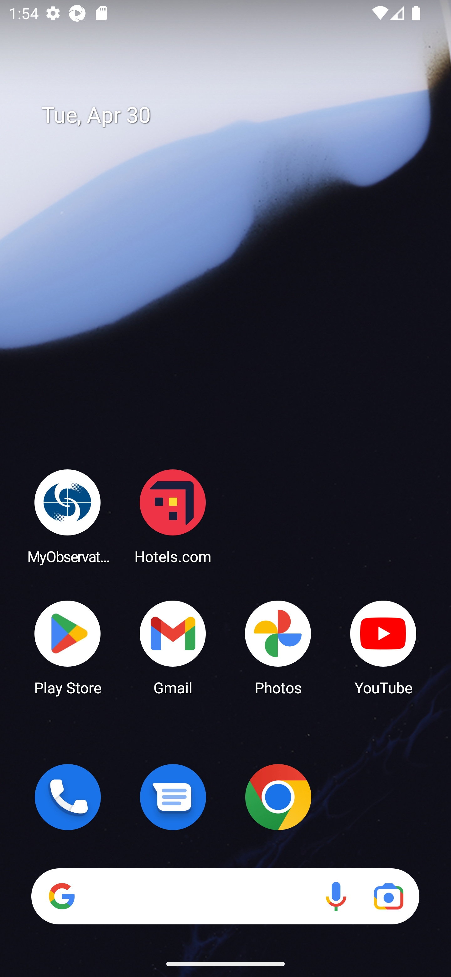  I want to click on MyObservatory, so click(68, 516).